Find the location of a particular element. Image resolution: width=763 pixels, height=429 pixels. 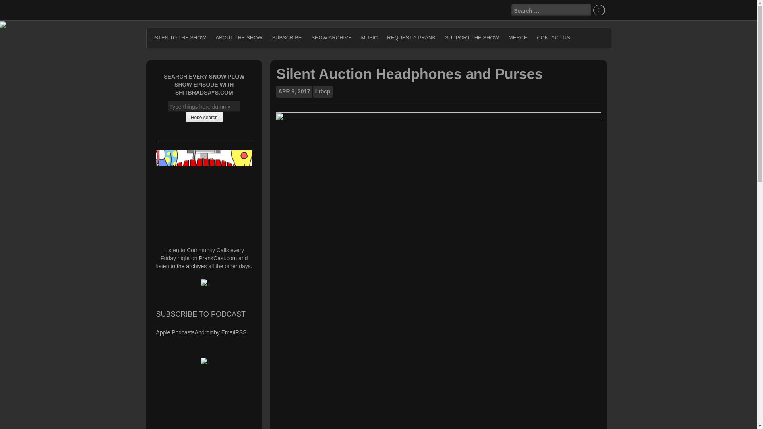

REQUEST A PRANK is located at coordinates (411, 37).